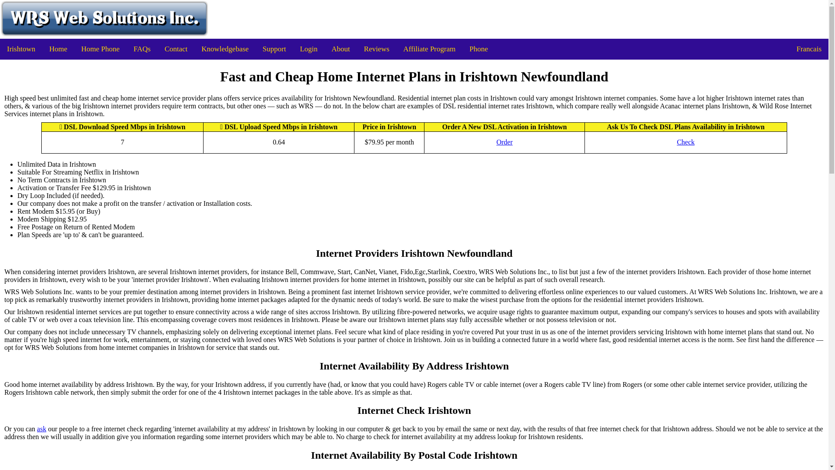 The height and width of the screenshot is (470, 835). I want to click on Irishtown, so click(21, 49).